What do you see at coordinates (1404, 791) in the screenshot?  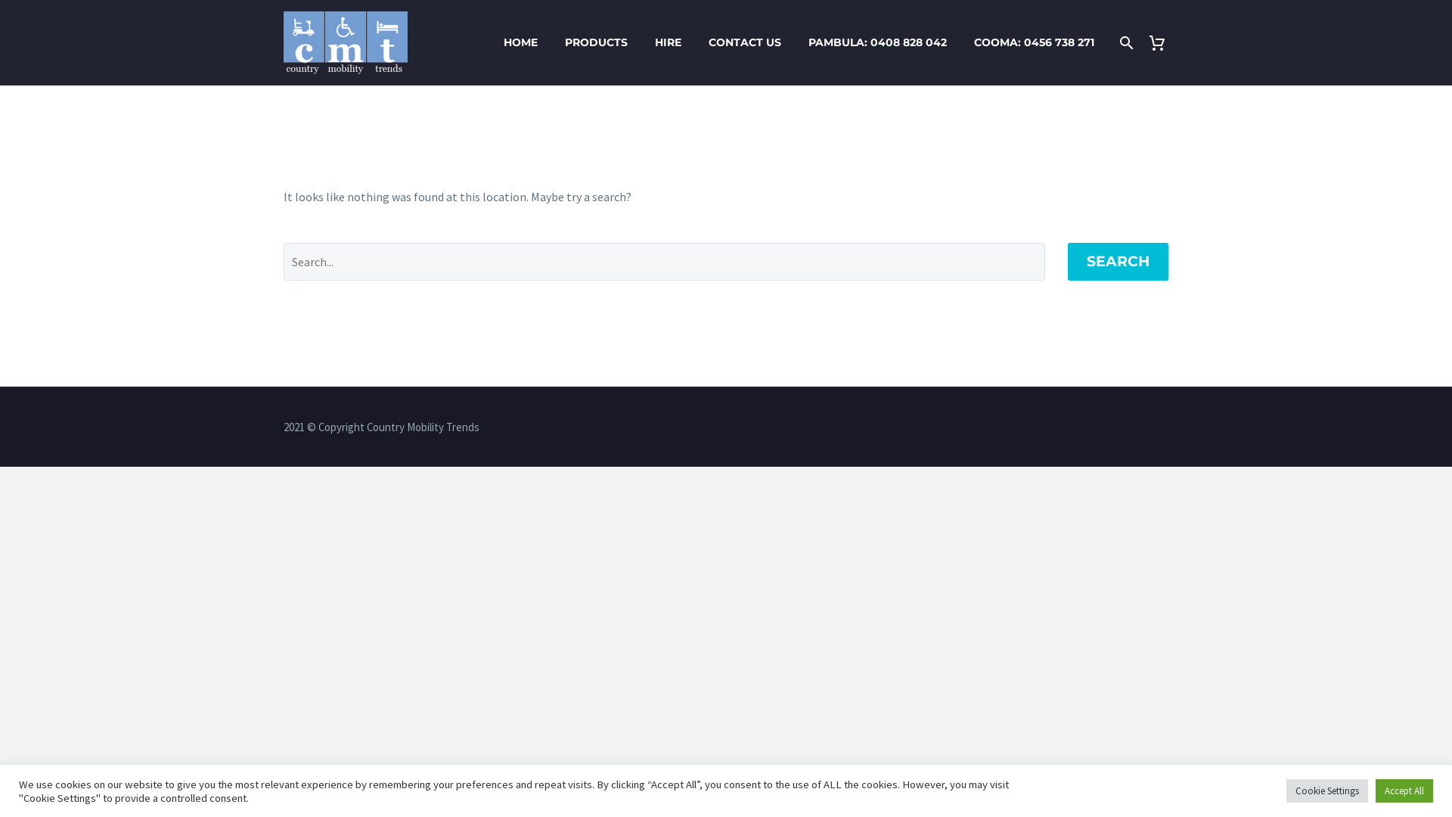 I see `Accept All` at bounding box center [1404, 791].